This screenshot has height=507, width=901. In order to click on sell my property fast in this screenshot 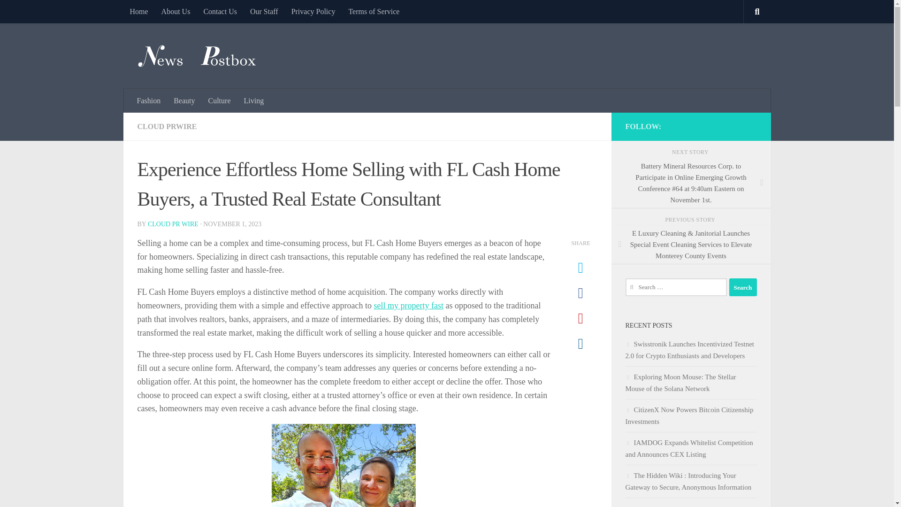, I will do `click(408, 305)`.